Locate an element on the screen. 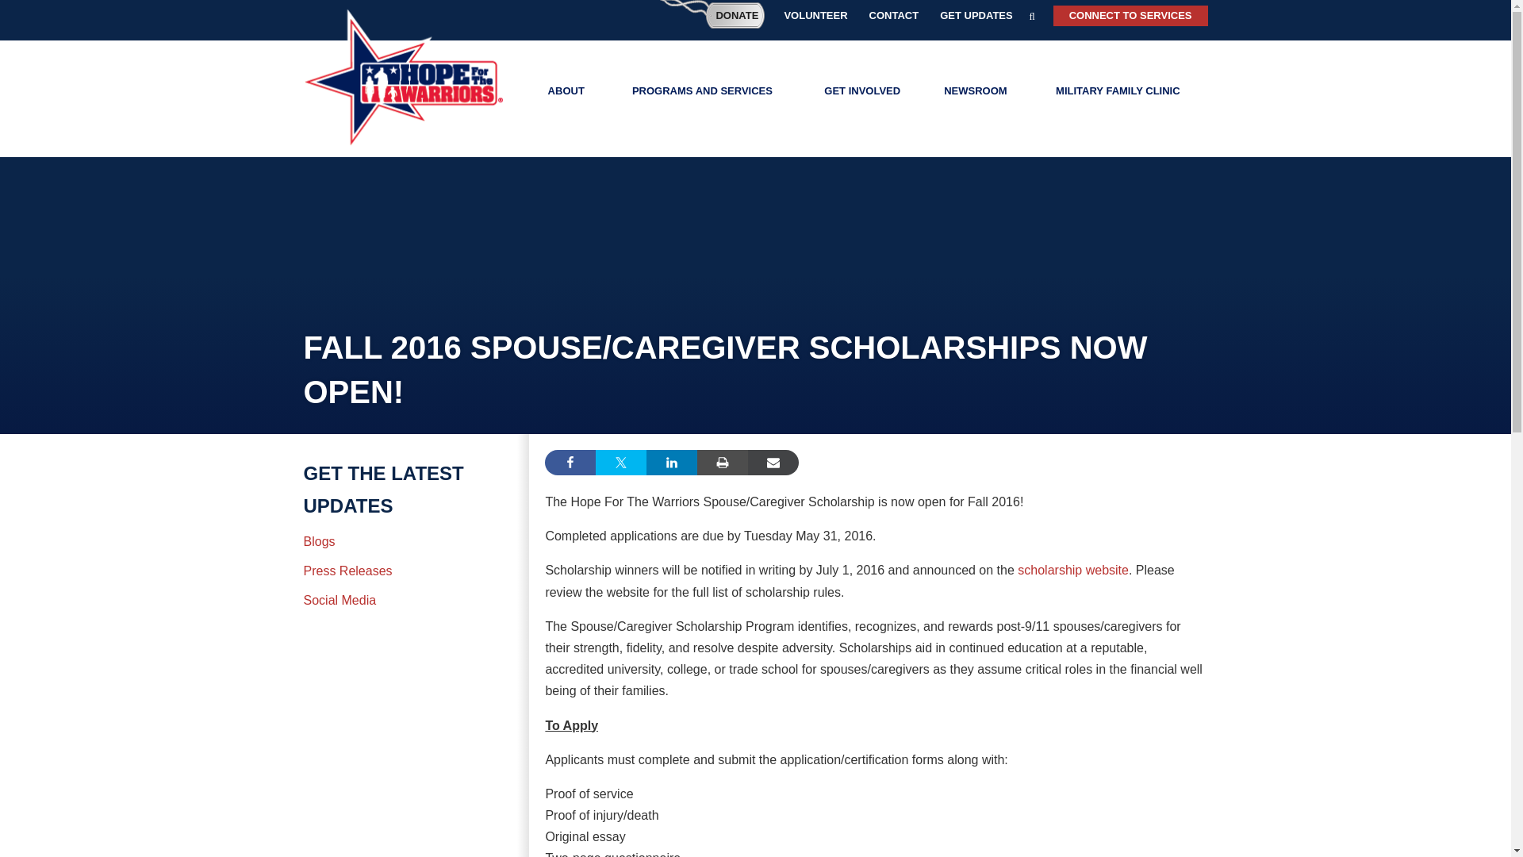 This screenshot has height=857, width=1523. Share on LinkedIn is located at coordinates (671, 463).